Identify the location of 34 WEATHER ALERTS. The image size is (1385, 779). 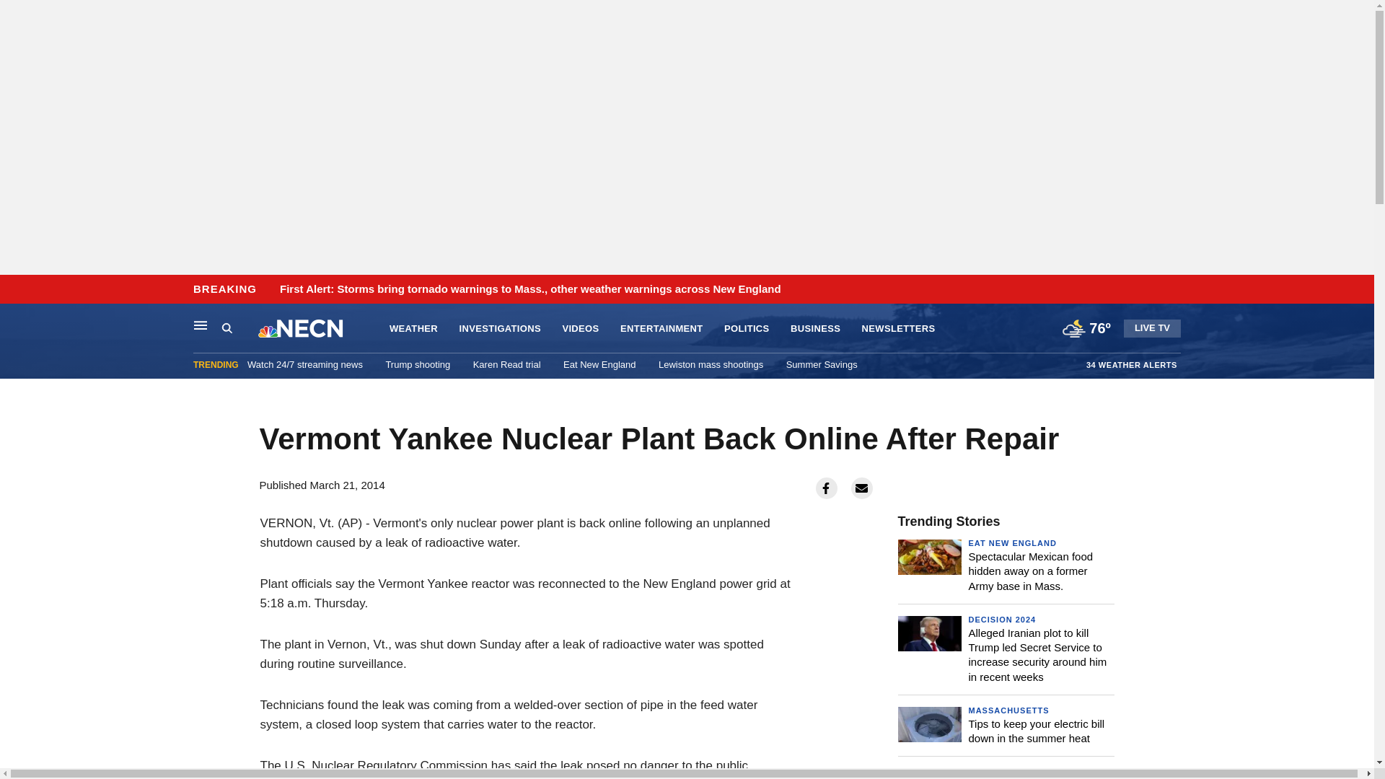
(1131, 364).